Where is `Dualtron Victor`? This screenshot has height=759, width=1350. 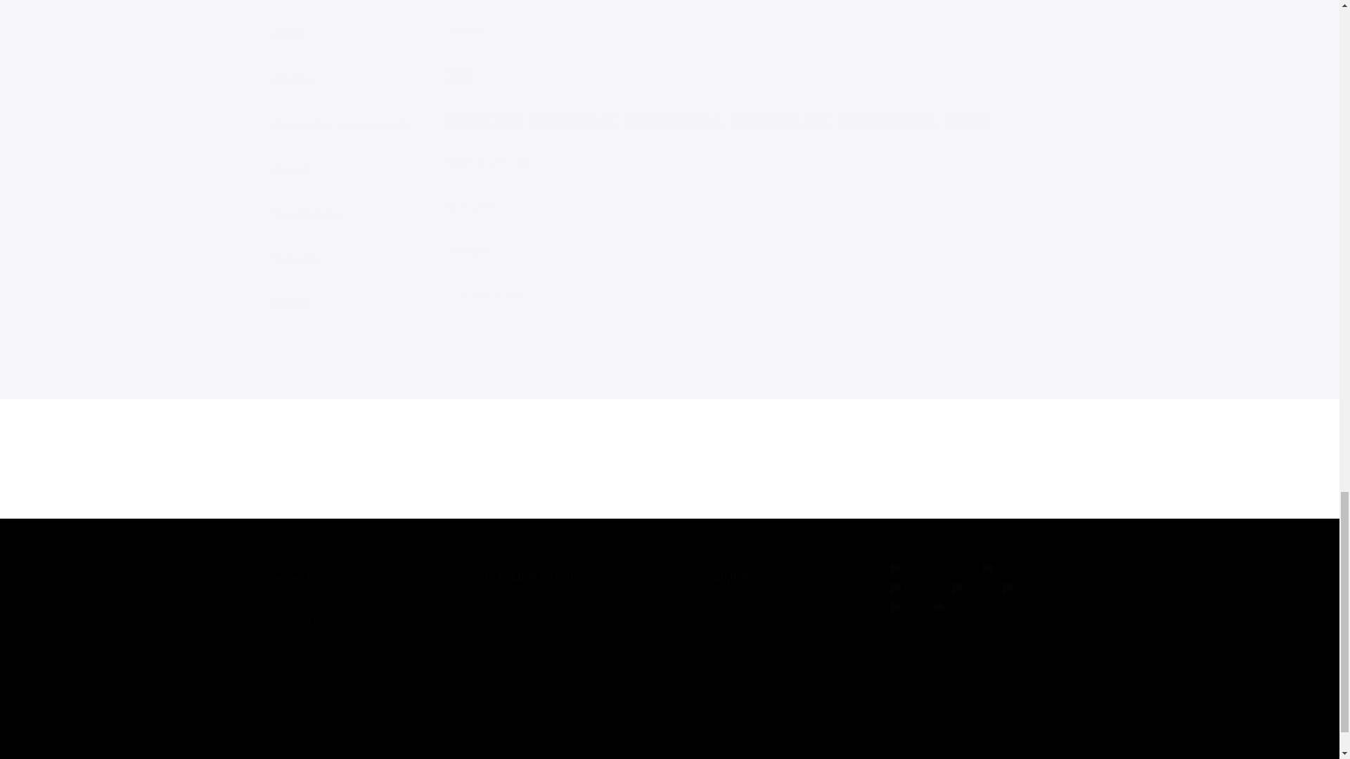
Dualtron Victor is located at coordinates (485, 118).